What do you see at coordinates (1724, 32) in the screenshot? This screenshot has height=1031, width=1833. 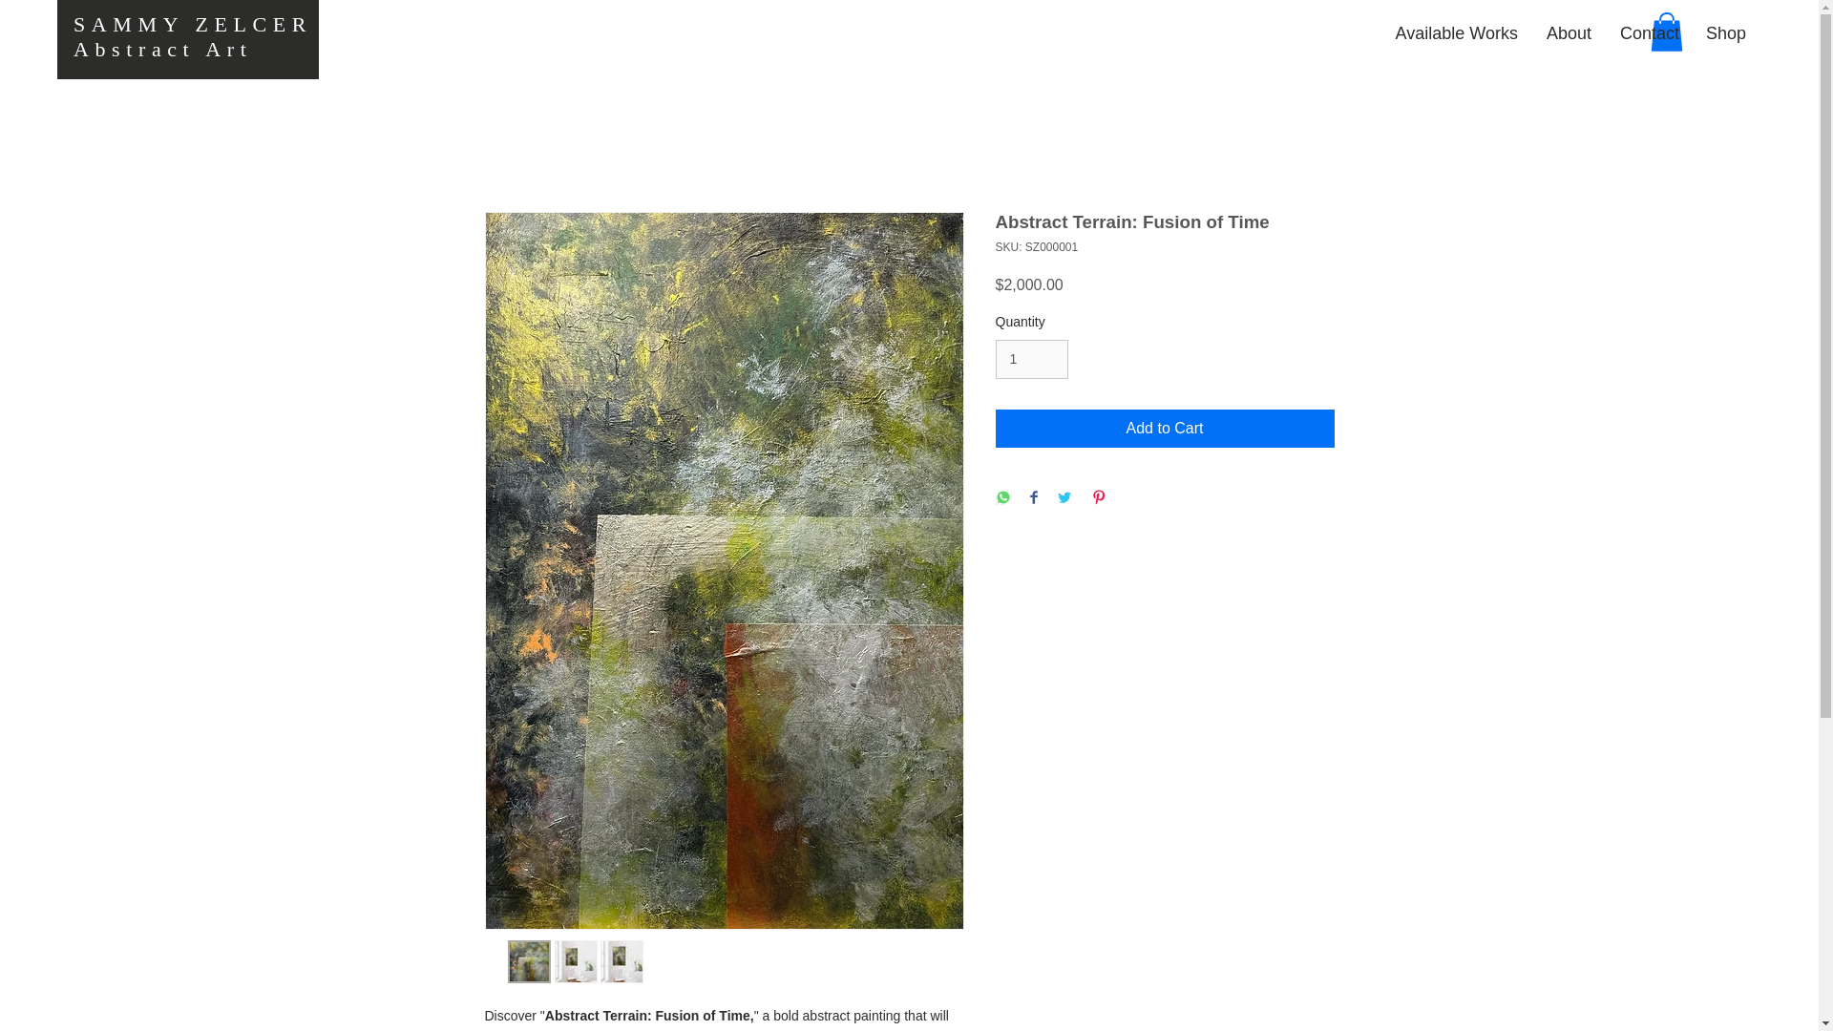 I see `Shop` at bounding box center [1724, 32].